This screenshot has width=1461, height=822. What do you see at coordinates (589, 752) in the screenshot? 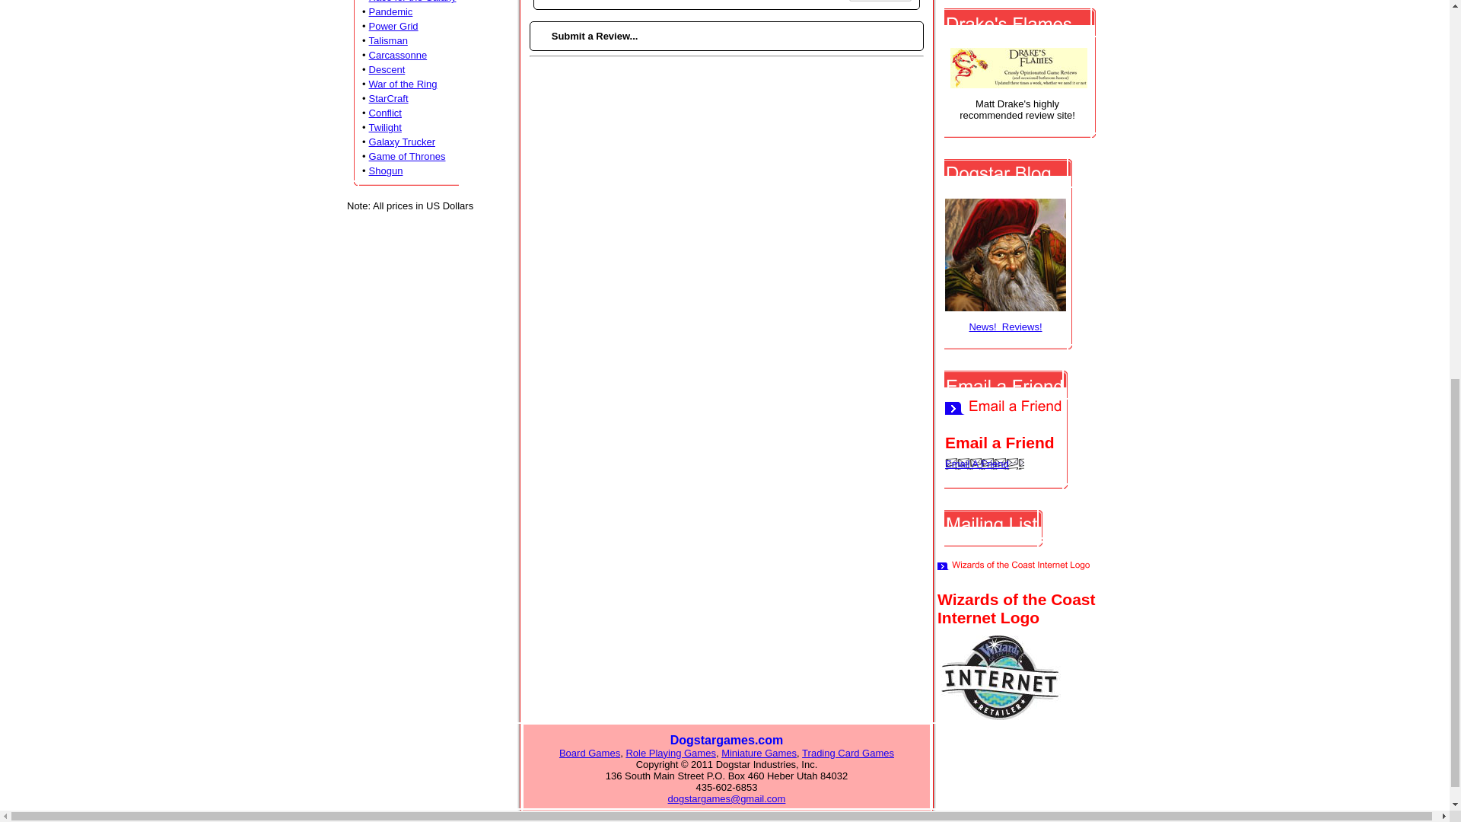
I see `Board Games` at bounding box center [589, 752].